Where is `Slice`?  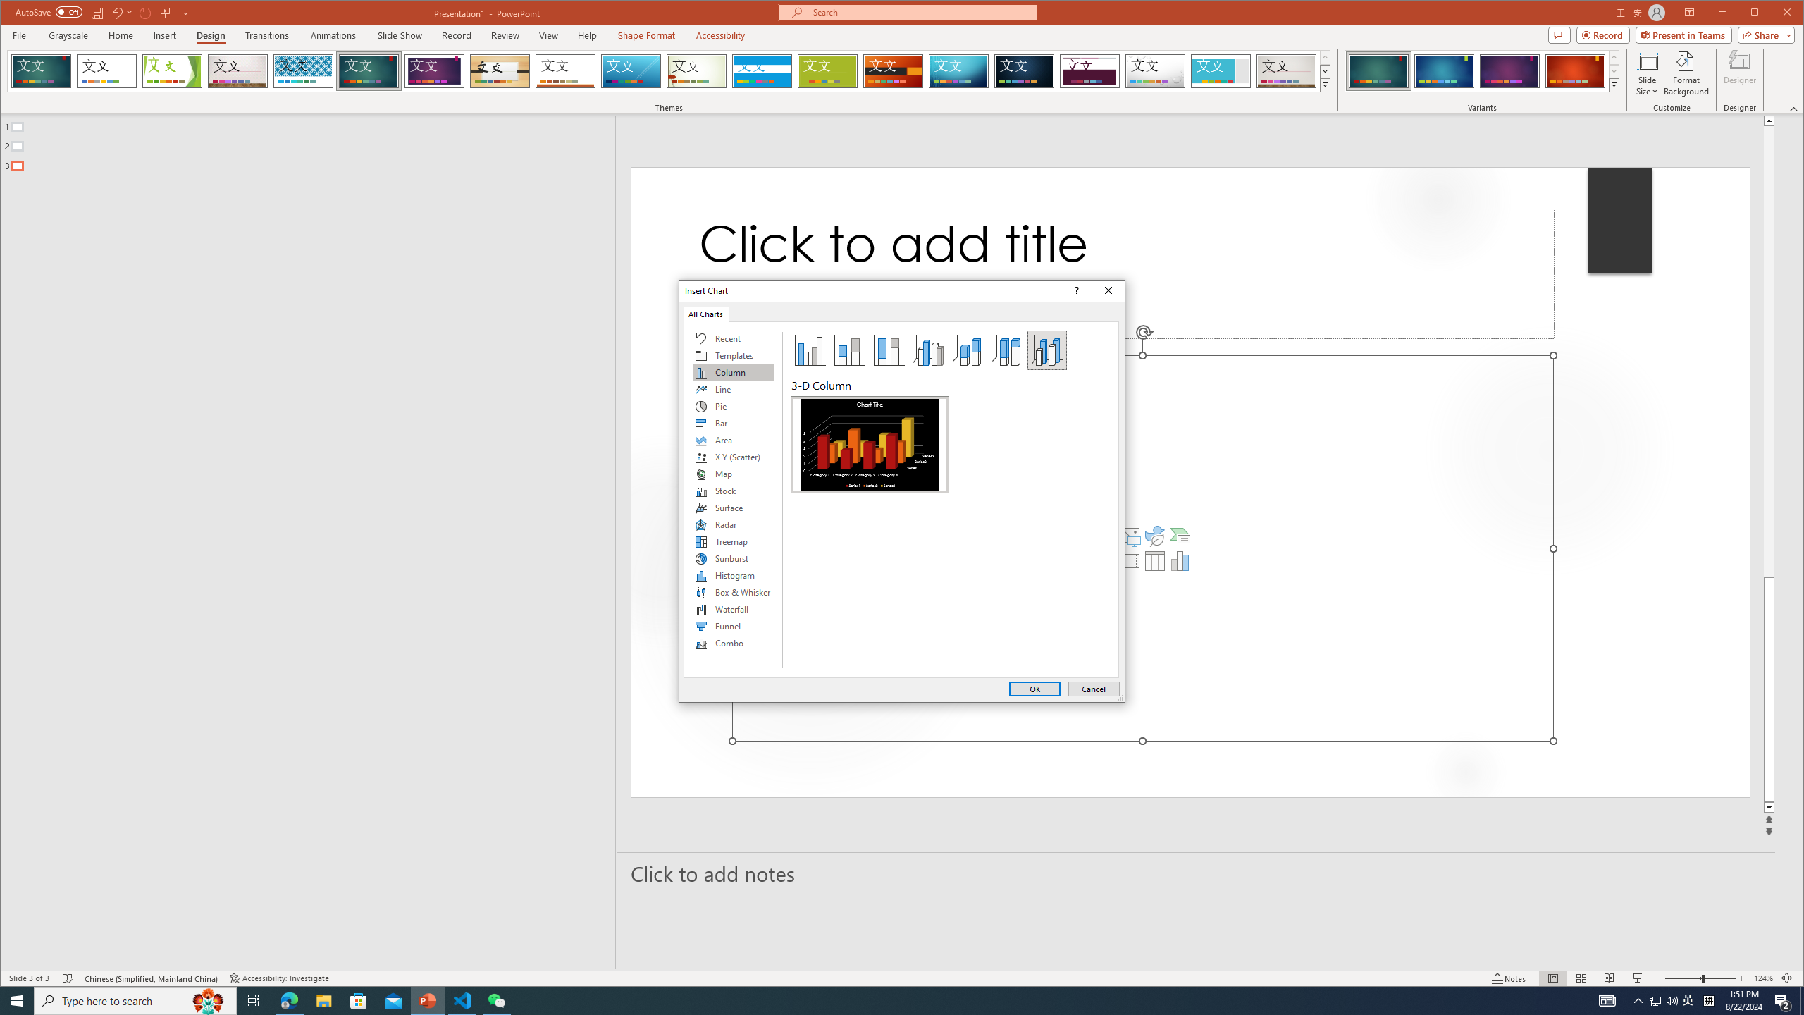 Slice is located at coordinates (631, 71).